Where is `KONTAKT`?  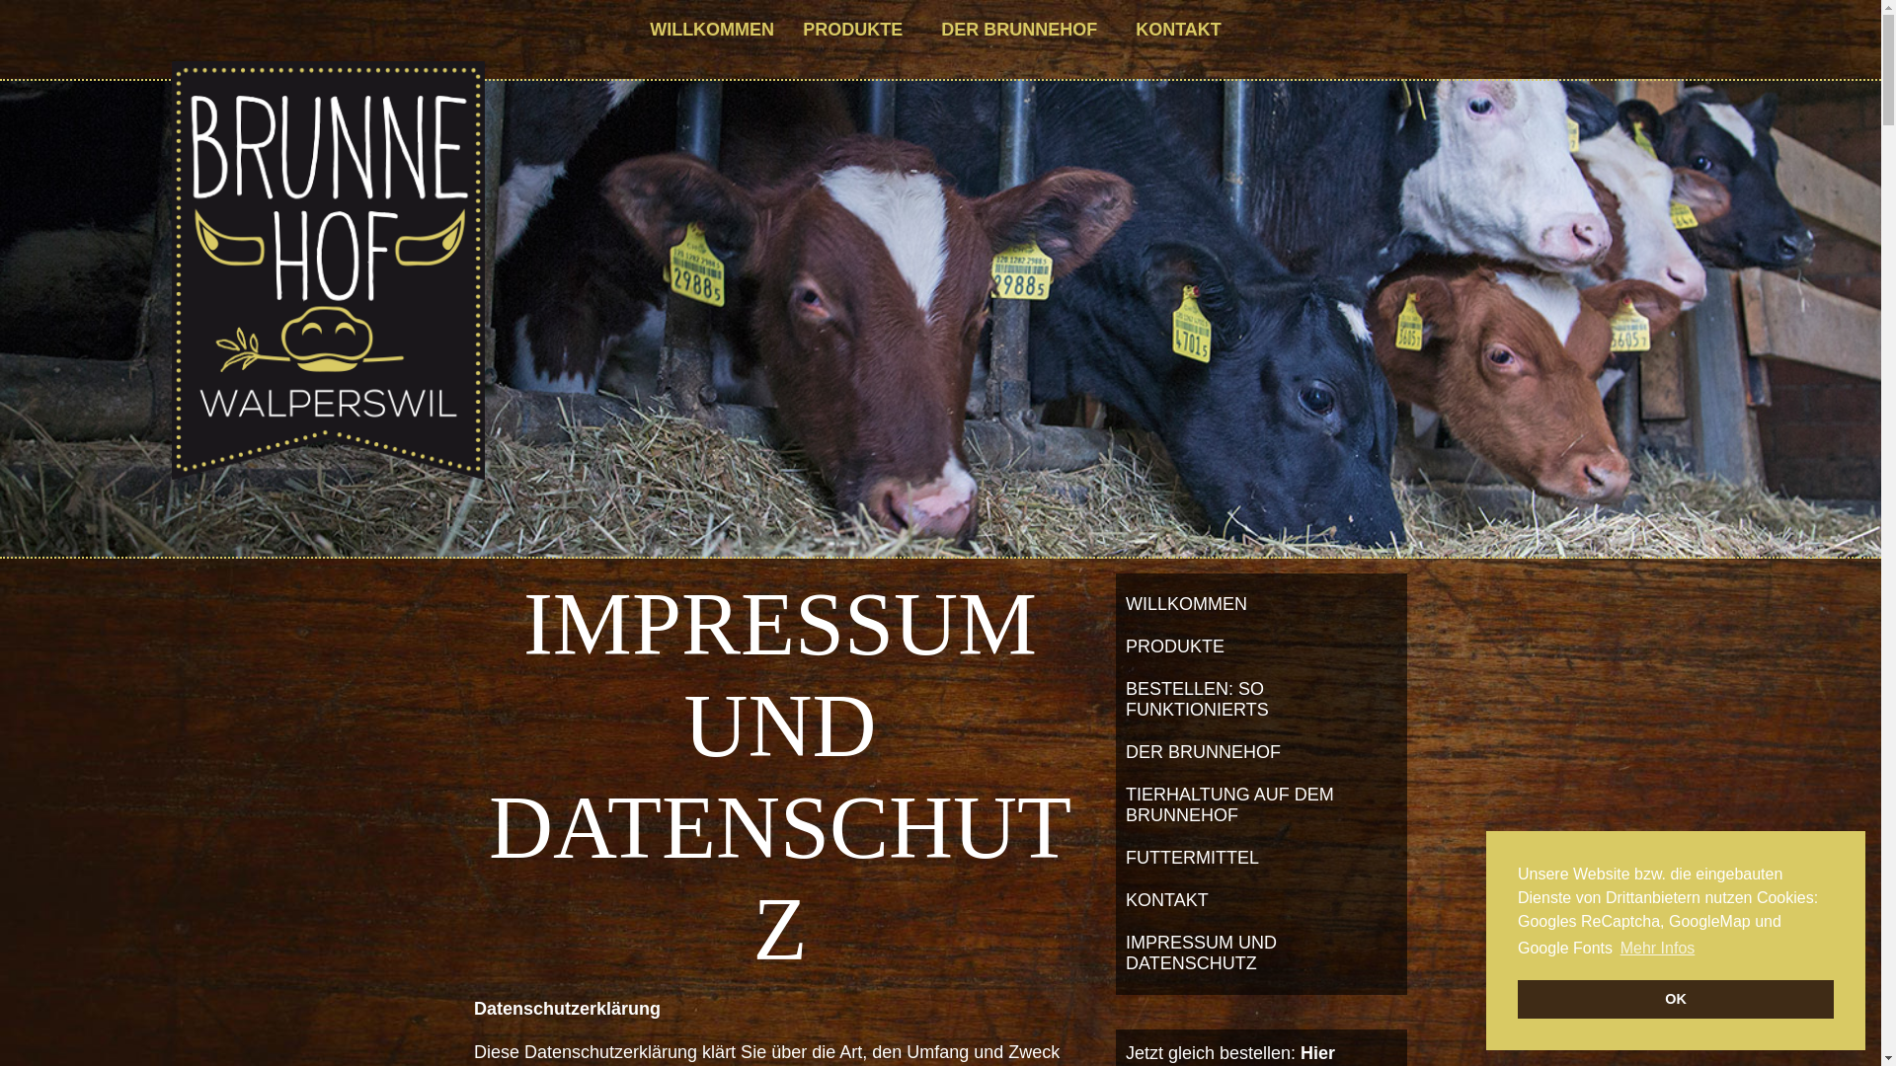
KONTAKT is located at coordinates (1183, 30).